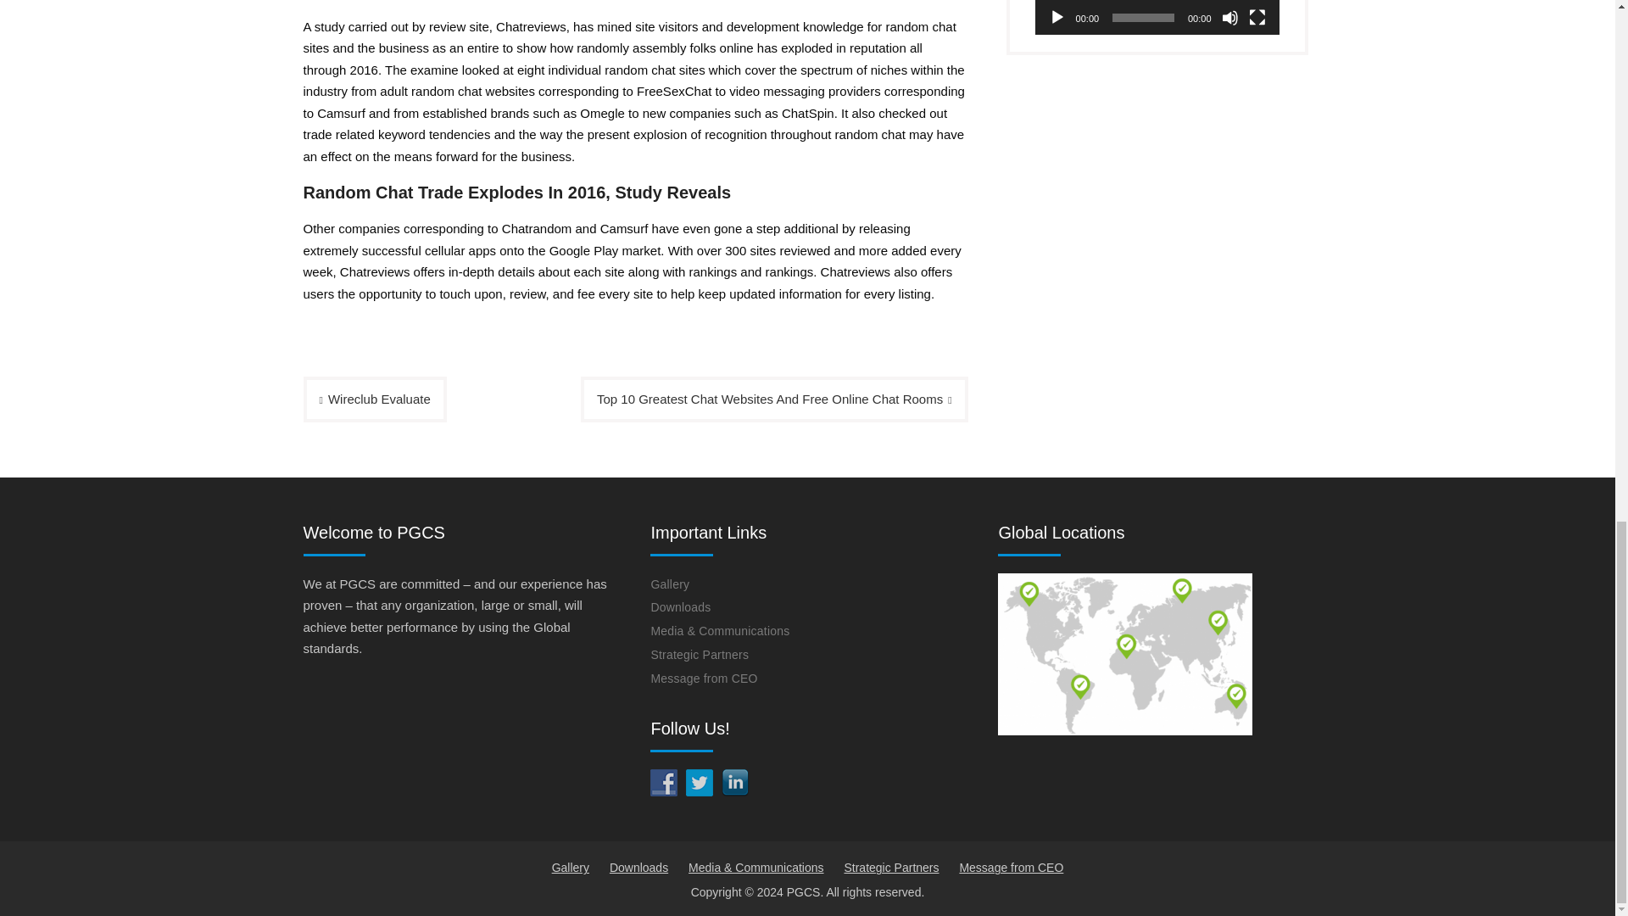 This screenshot has height=916, width=1628. Describe the element at coordinates (699, 782) in the screenshot. I see `Follow Us on Twitter` at that location.